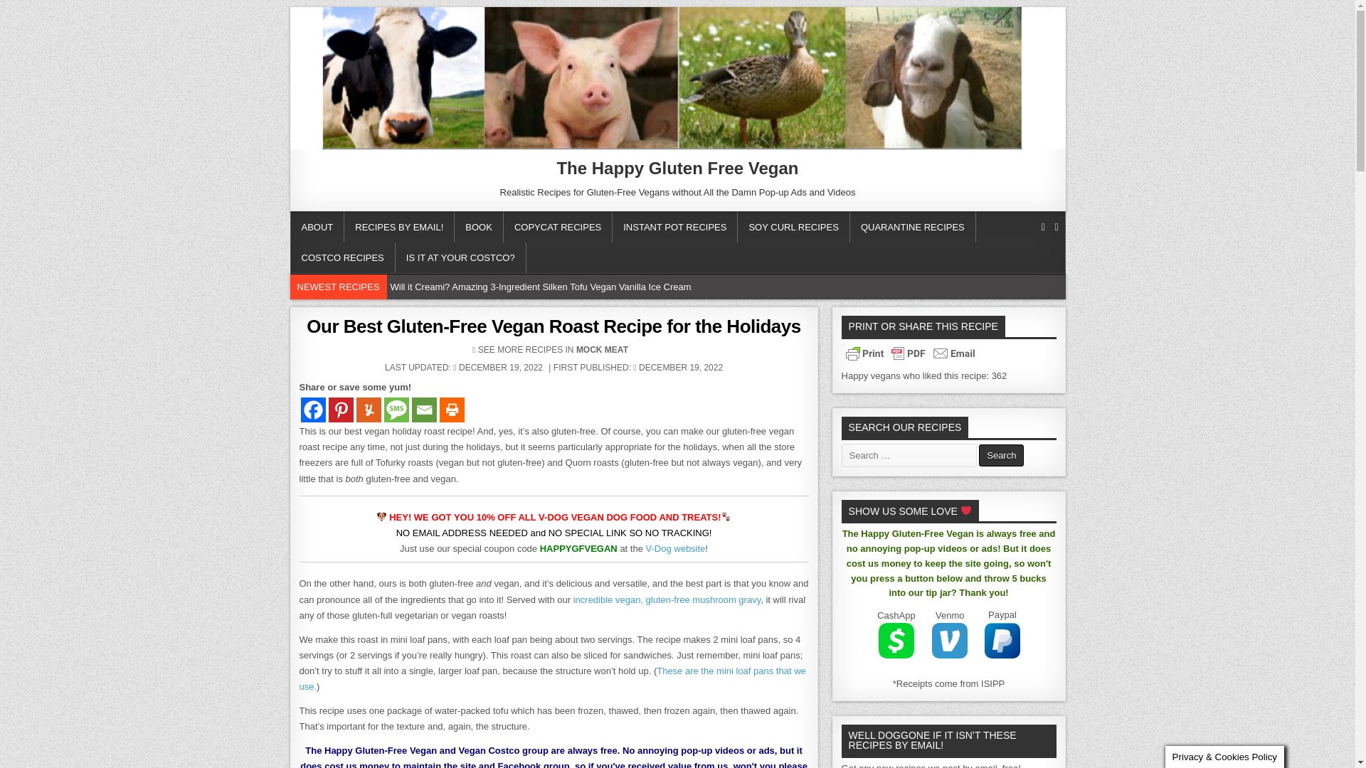  Describe the element at coordinates (677, 168) in the screenshot. I see `The Happy Gluten Free Vegan` at that location.